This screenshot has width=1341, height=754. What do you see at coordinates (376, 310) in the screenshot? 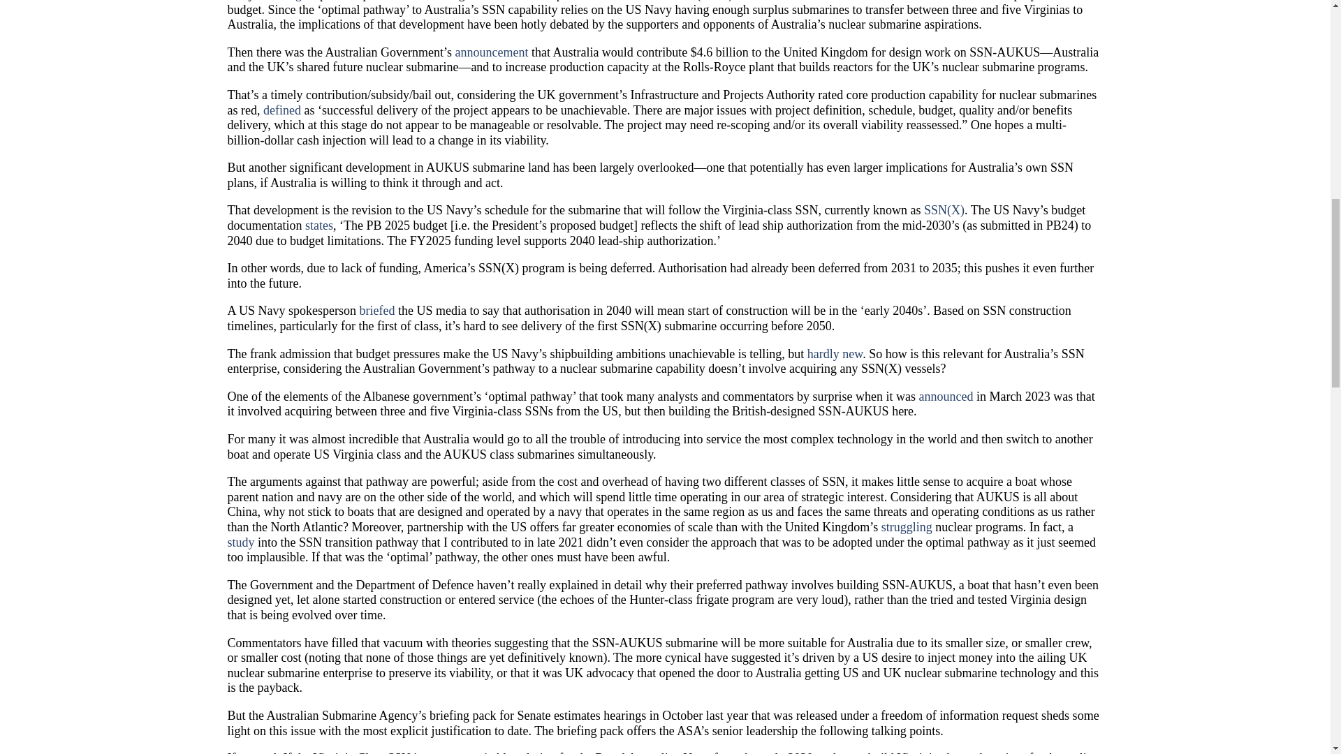
I see `briefed` at bounding box center [376, 310].